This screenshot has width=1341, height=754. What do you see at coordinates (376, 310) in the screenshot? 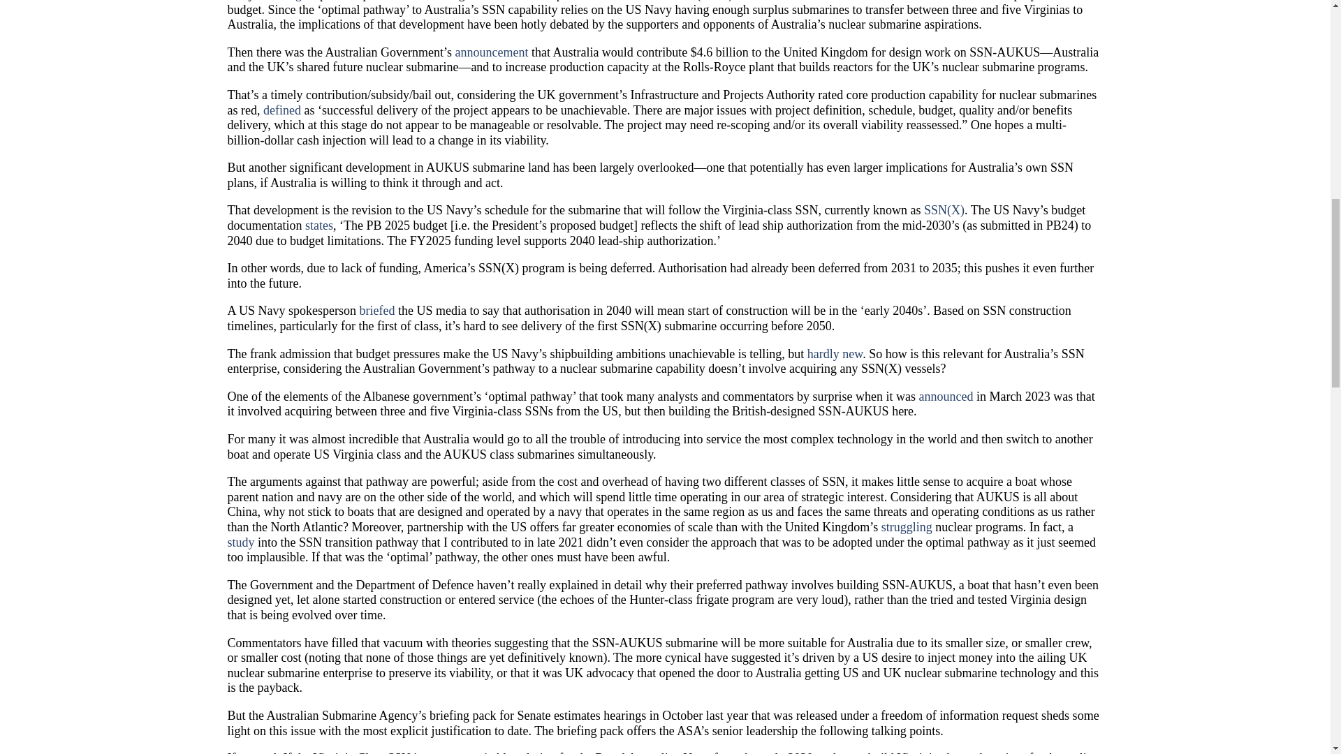
I see `briefed` at bounding box center [376, 310].